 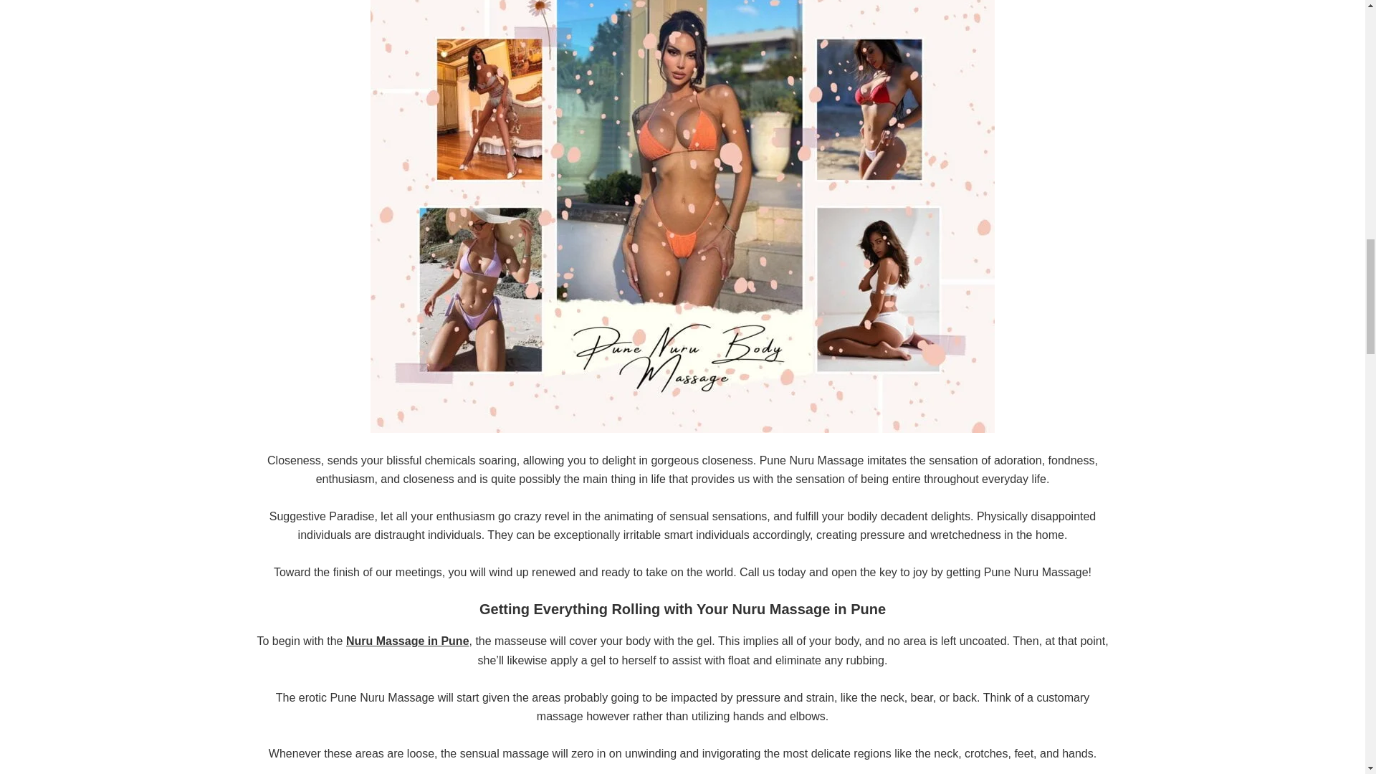 What do you see at coordinates (407, 641) in the screenshot?
I see `Nuru Massage in Pune` at bounding box center [407, 641].